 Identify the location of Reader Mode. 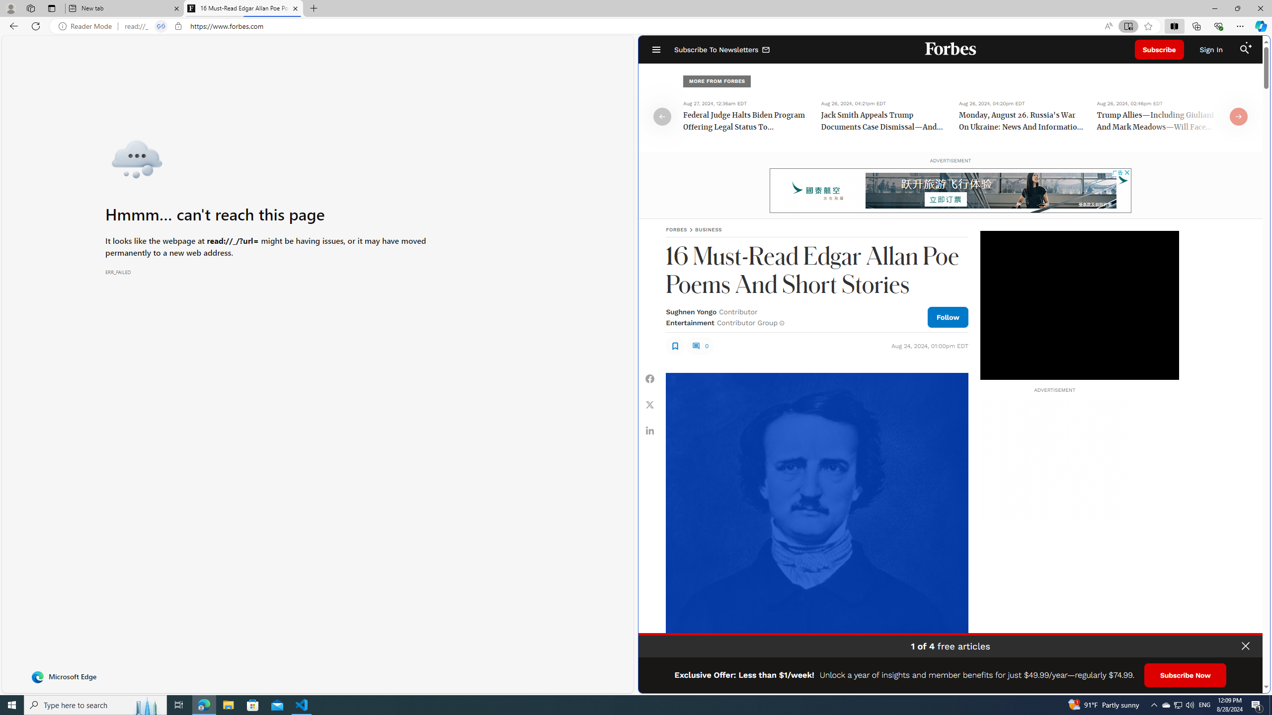
(87, 26).